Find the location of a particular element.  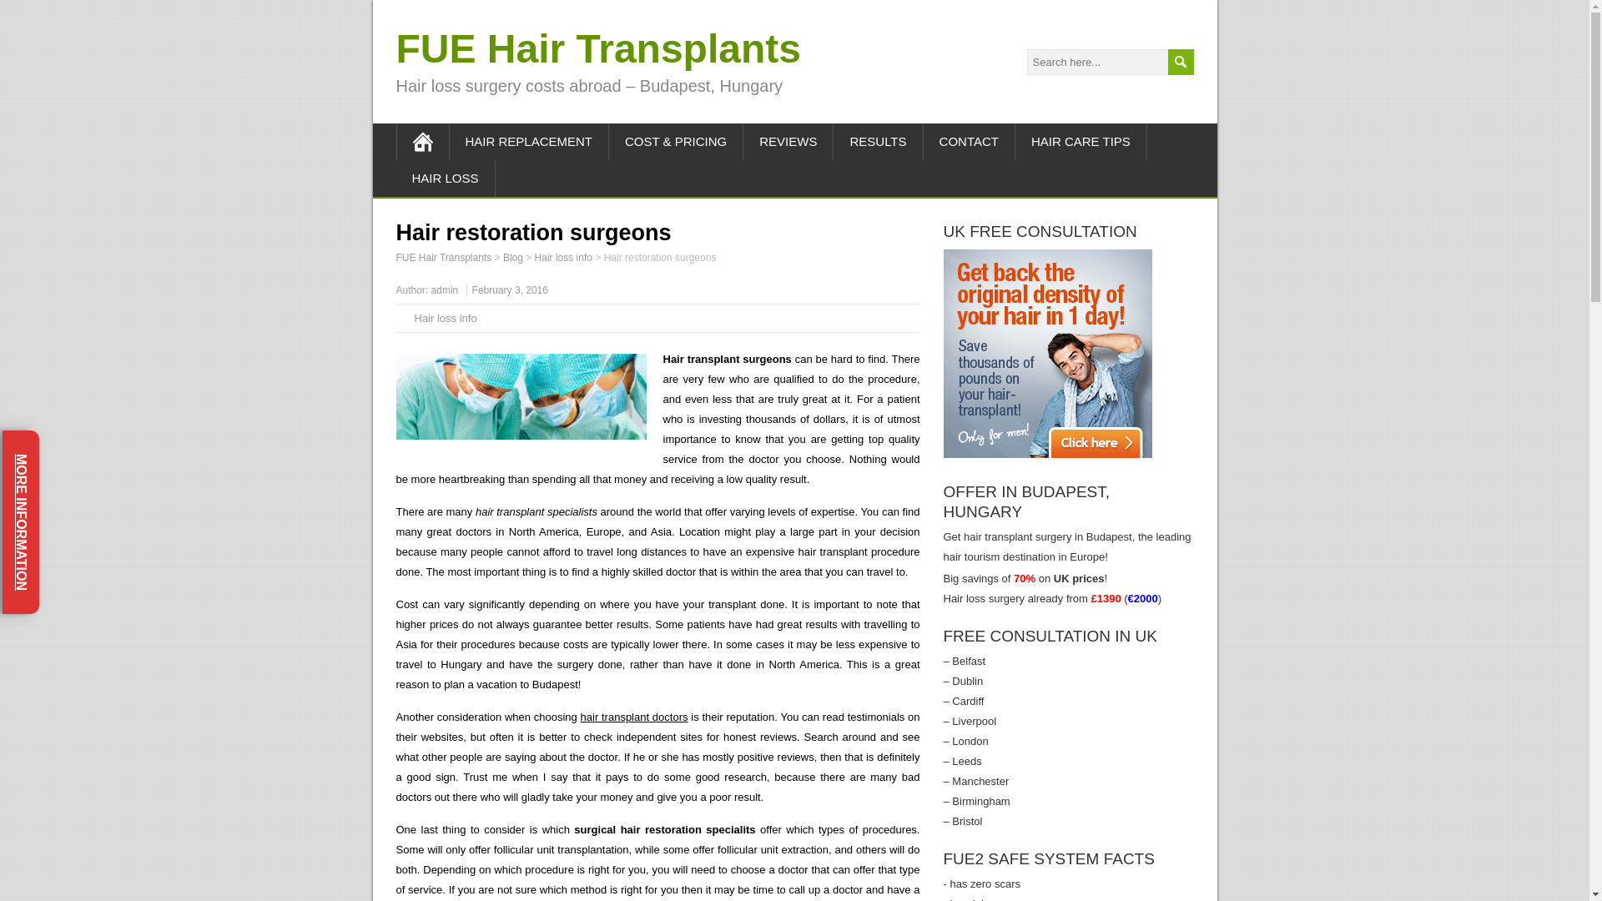

Go to Blog. is located at coordinates (512, 258).